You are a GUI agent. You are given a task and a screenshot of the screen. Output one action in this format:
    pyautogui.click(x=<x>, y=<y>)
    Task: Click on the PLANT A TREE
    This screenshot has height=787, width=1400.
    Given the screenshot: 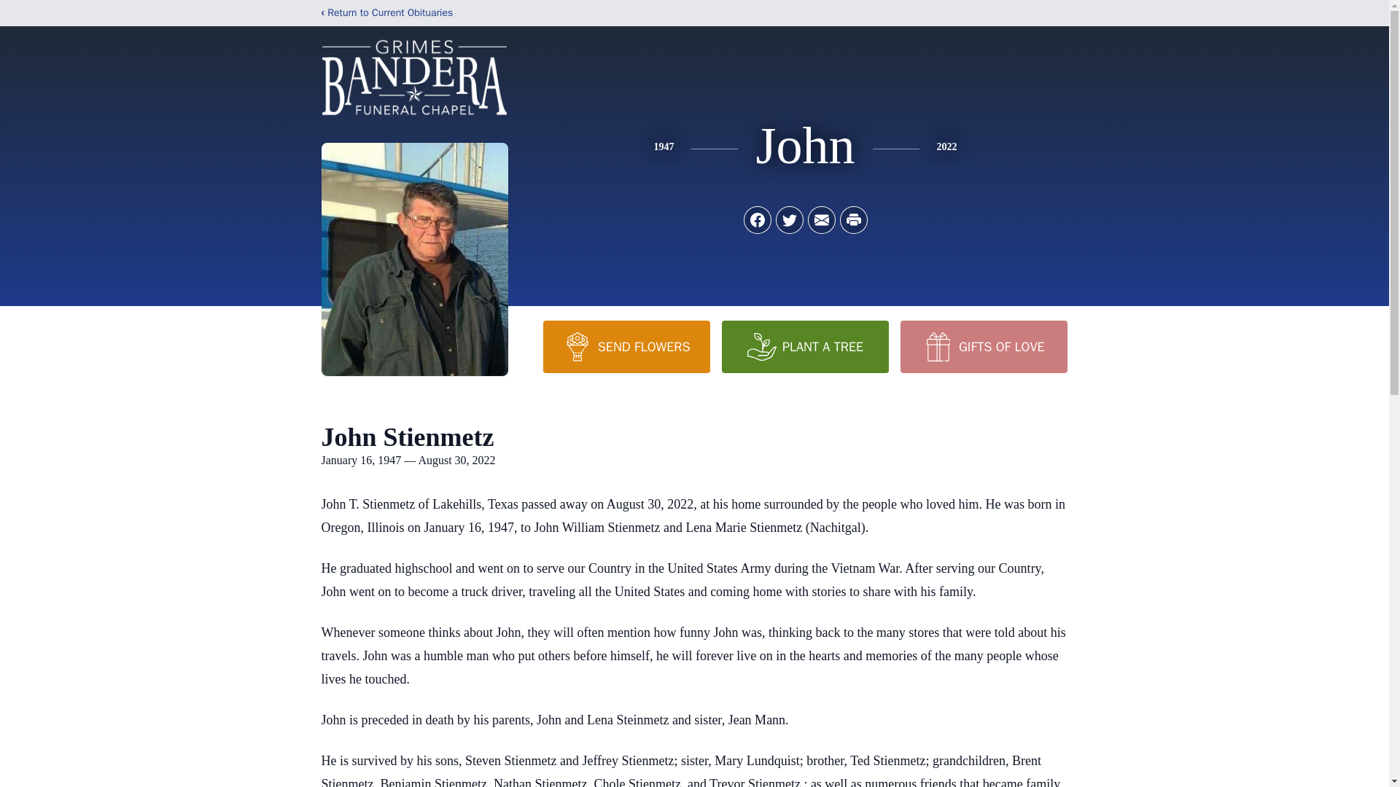 What is the action you would take?
    pyautogui.click(x=805, y=346)
    